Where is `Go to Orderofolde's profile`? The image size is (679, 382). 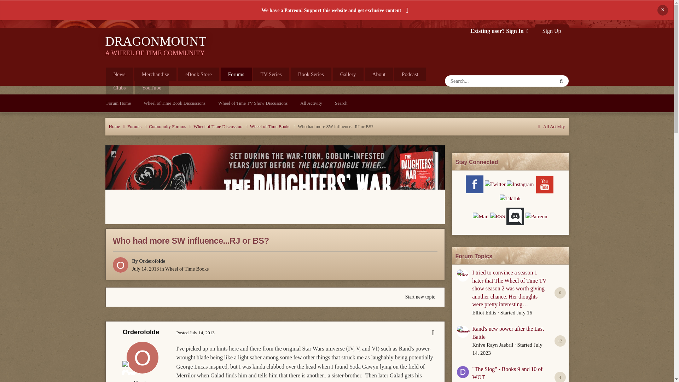 Go to Orderofolde's profile is located at coordinates (141, 332).